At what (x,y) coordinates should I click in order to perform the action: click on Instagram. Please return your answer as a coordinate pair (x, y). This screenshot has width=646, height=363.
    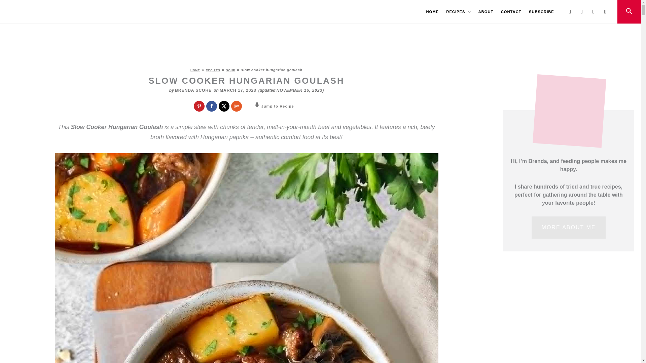
    Looking at the image, I should click on (581, 11).